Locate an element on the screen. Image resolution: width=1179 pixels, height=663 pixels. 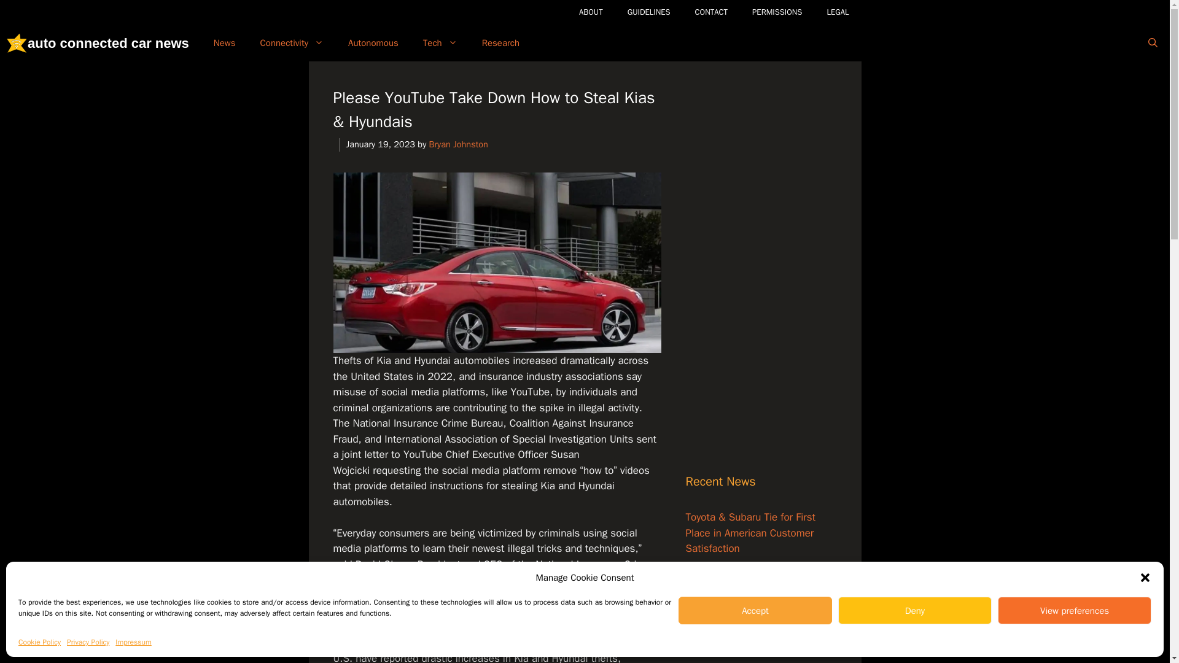
View preferences is located at coordinates (1075, 610).